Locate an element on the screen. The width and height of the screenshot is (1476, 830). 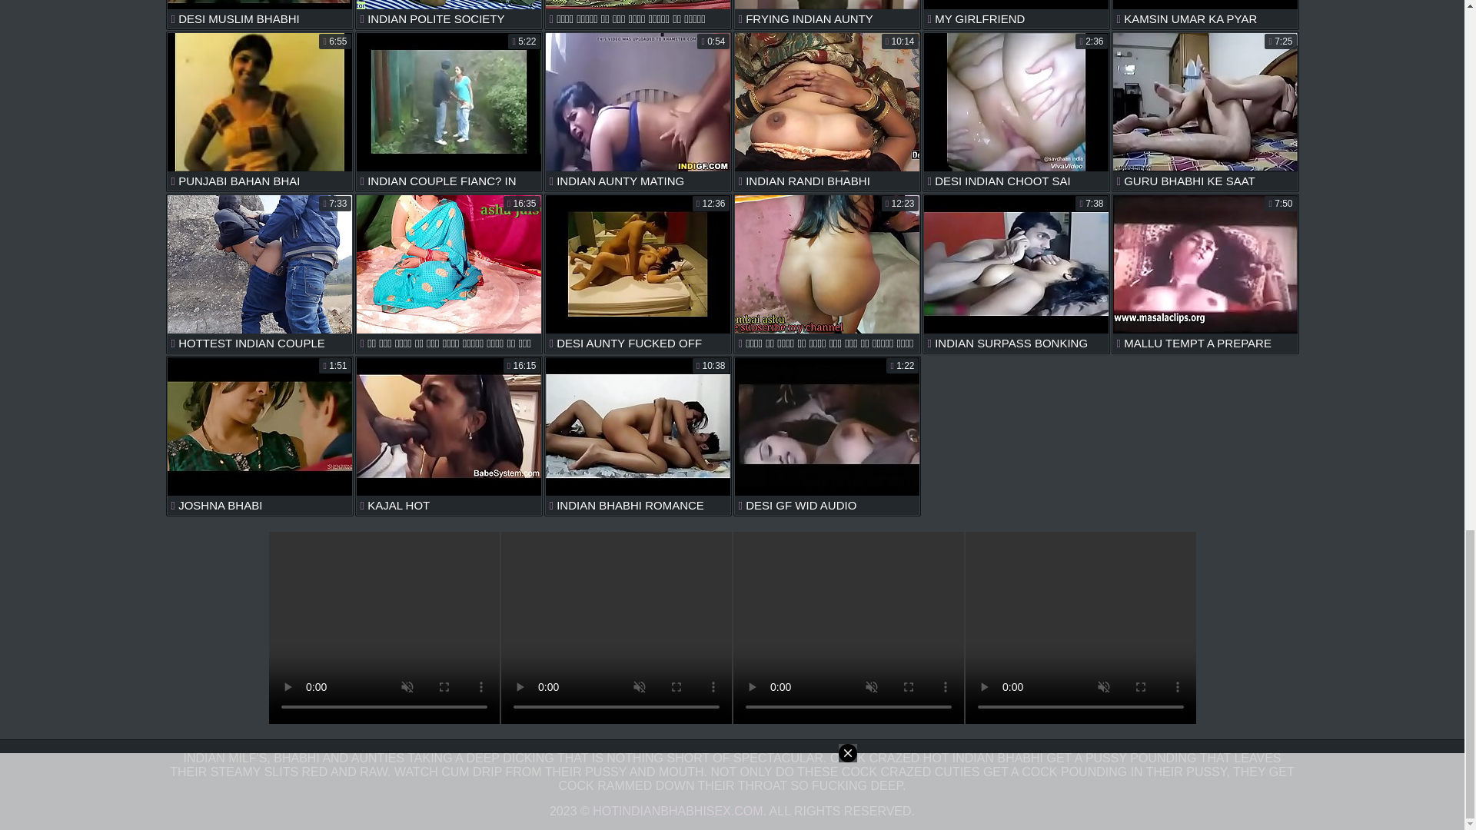
INDIAN AUNTY MATING is located at coordinates (638, 111).